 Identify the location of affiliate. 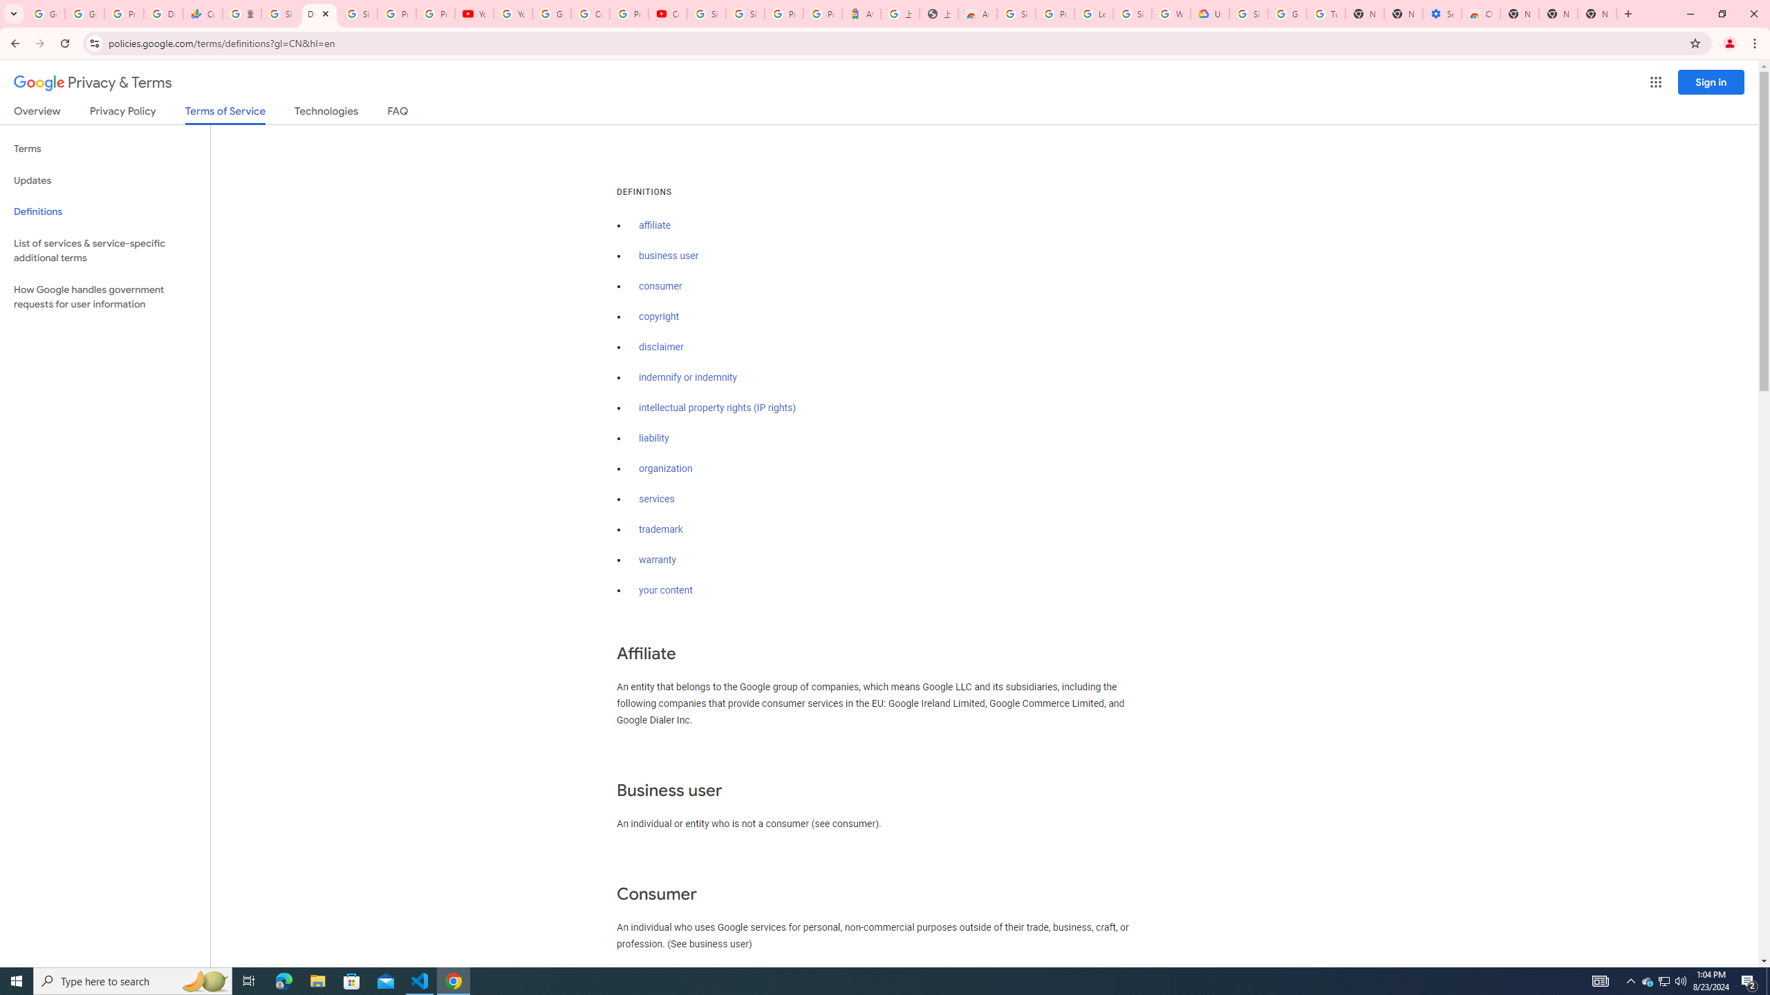
(655, 225).